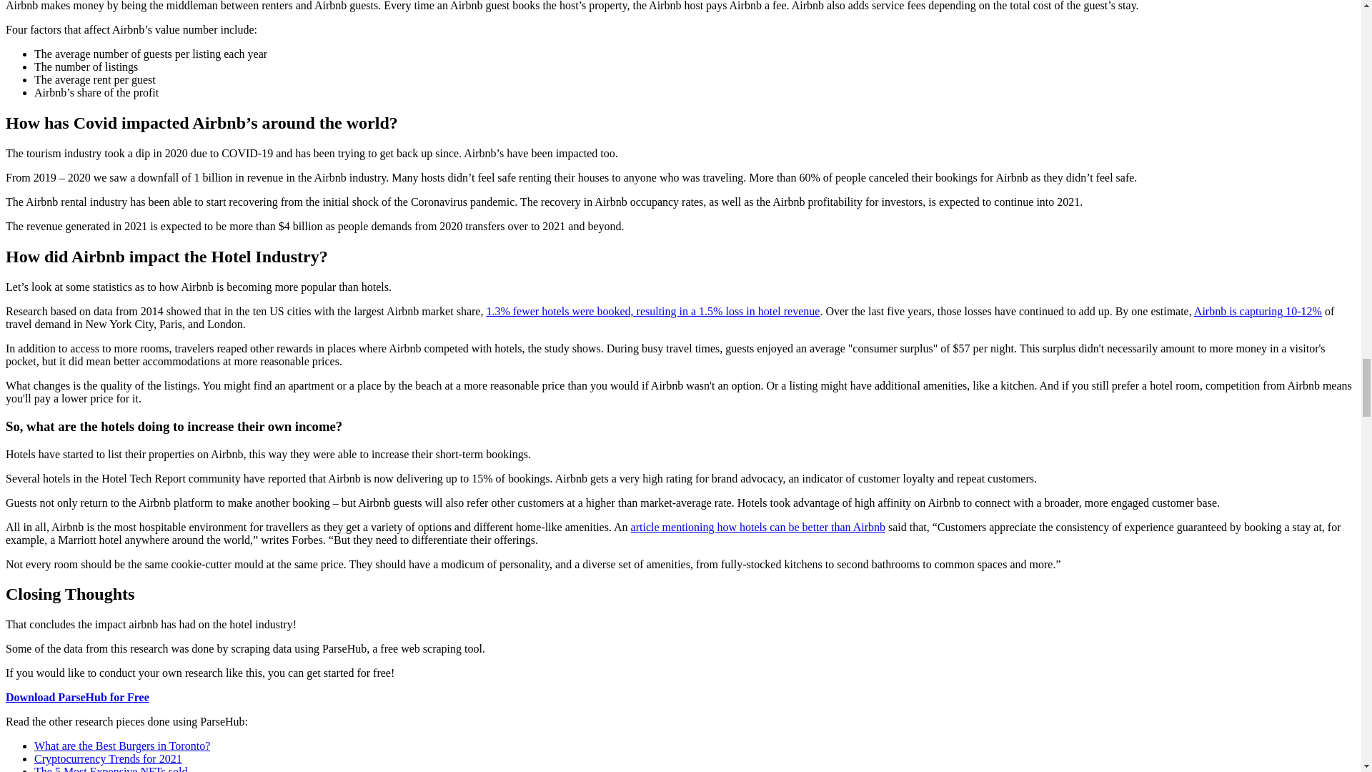  I want to click on Download ParseHub for Free, so click(77, 696).